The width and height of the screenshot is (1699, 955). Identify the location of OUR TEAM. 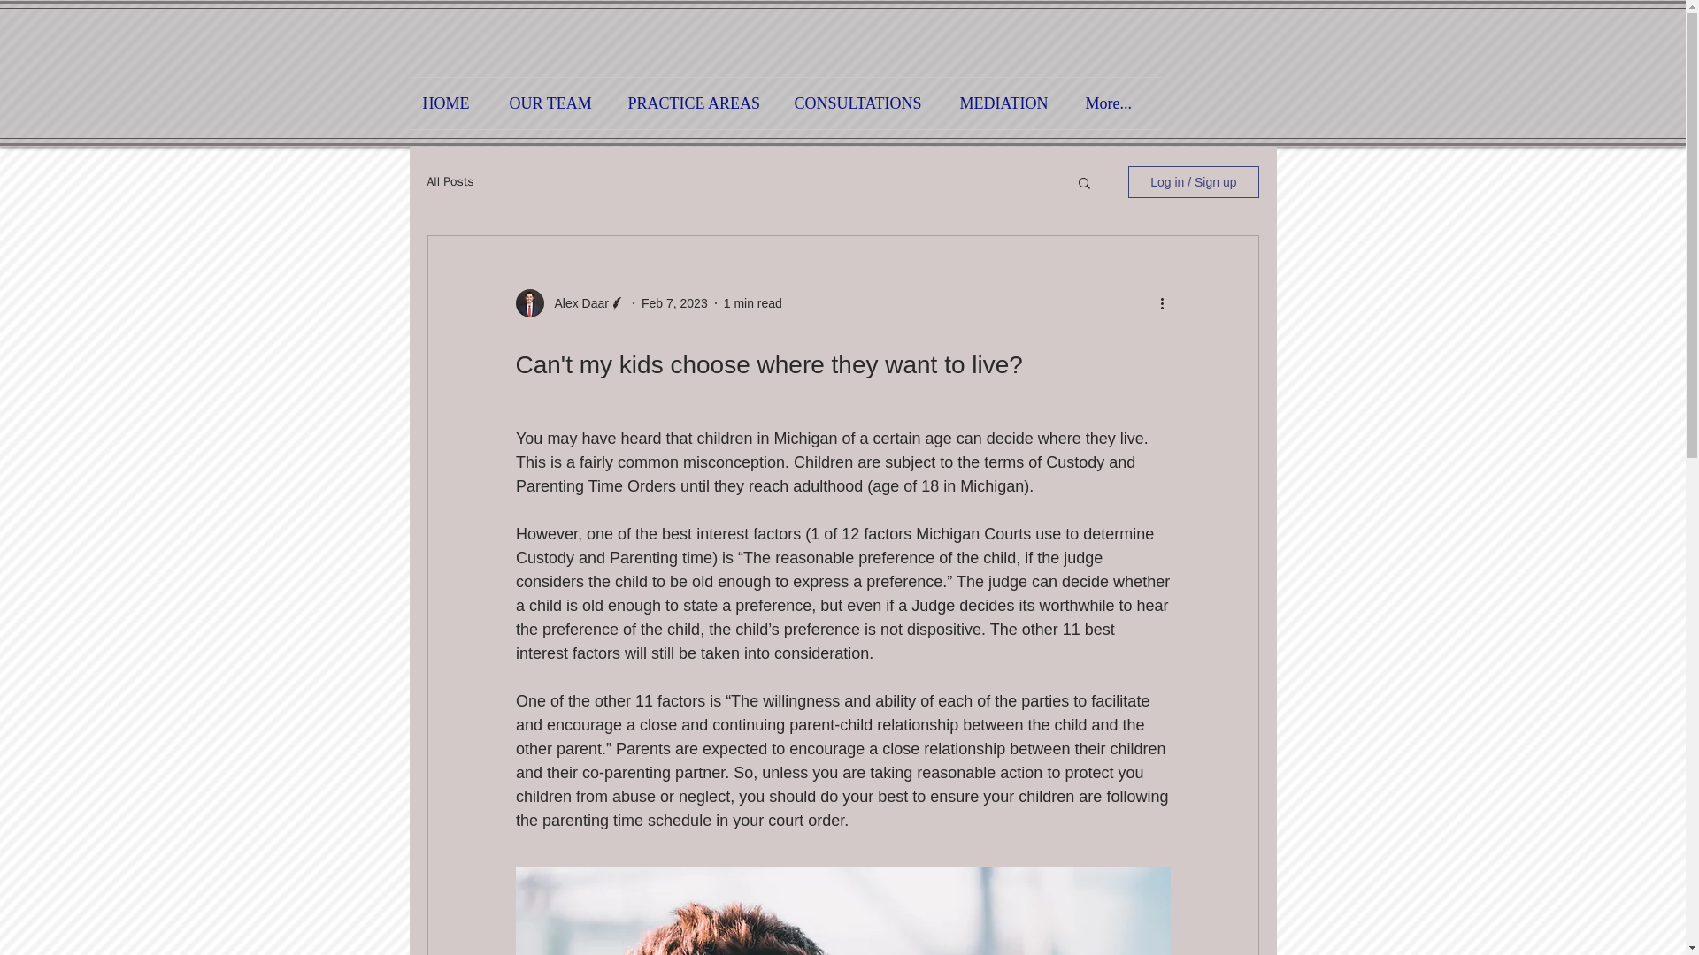
(554, 103).